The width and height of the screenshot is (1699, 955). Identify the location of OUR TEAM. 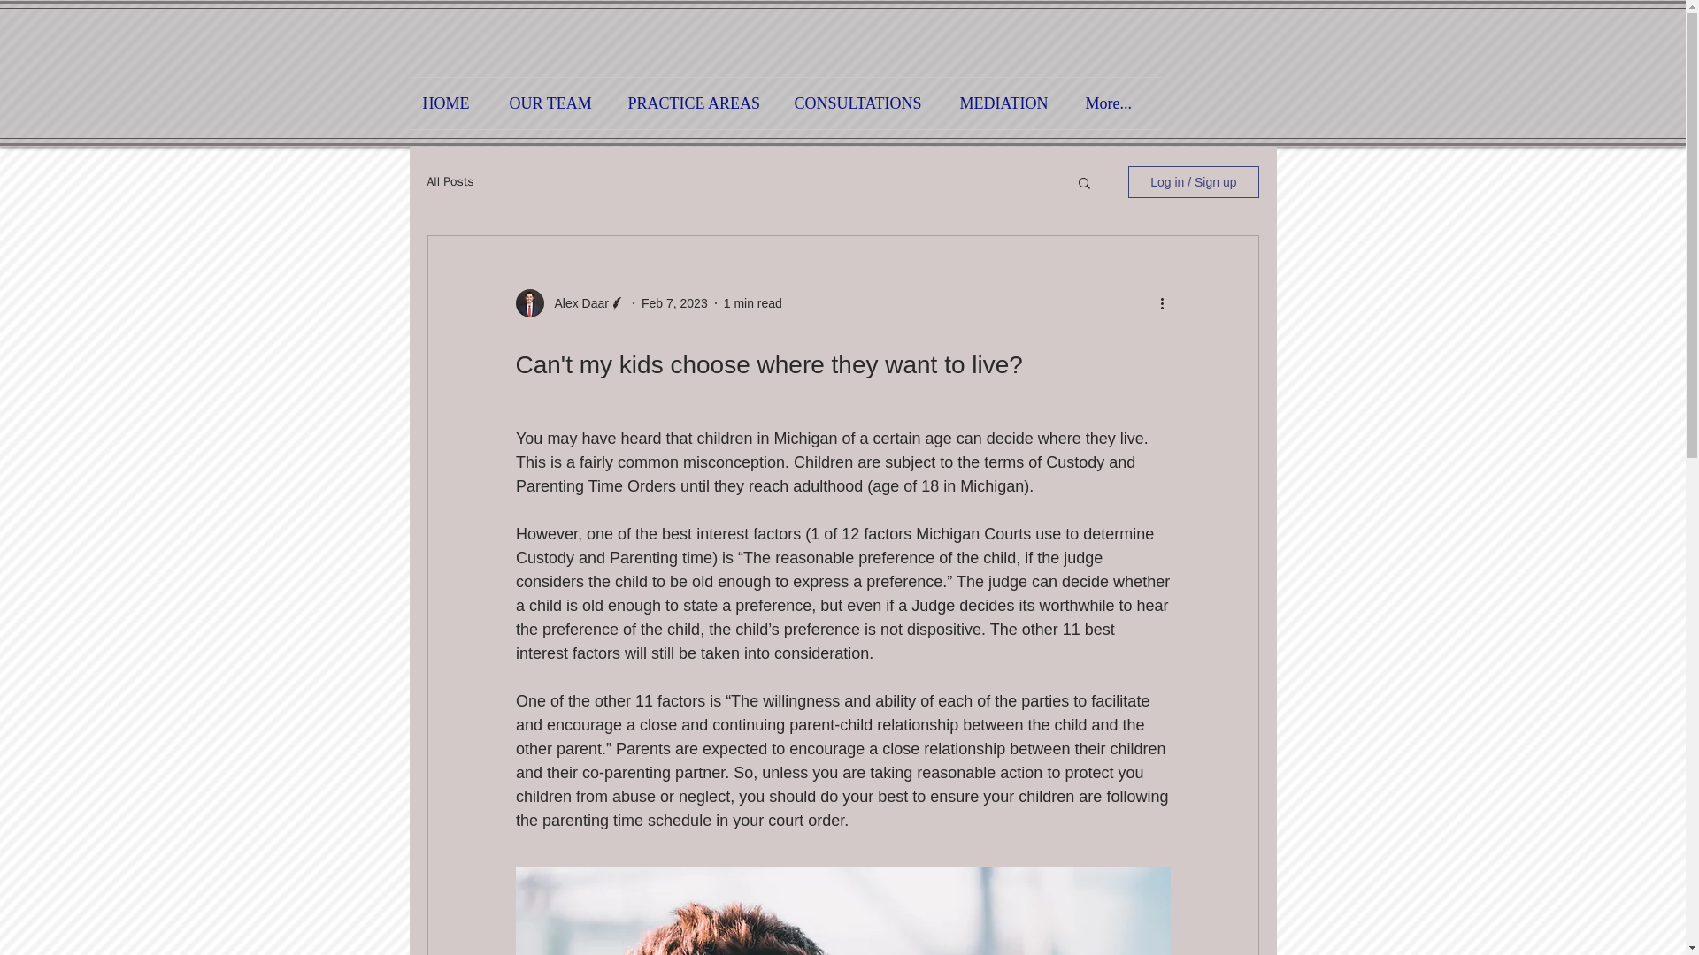
(554, 103).